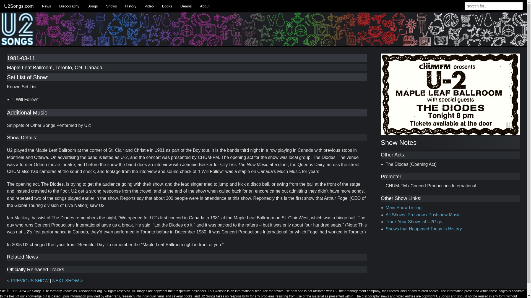  What do you see at coordinates (414, 222) in the screenshot?
I see `Track Your Shows at U2Gigs` at bounding box center [414, 222].